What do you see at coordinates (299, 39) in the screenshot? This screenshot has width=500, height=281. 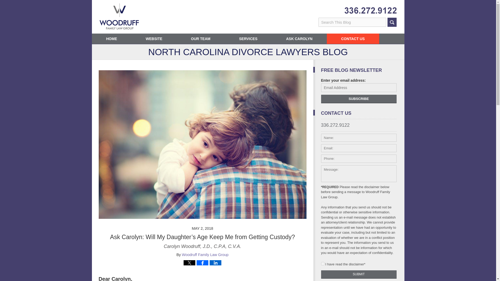 I see `ASK CAROLYN` at bounding box center [299, 39].